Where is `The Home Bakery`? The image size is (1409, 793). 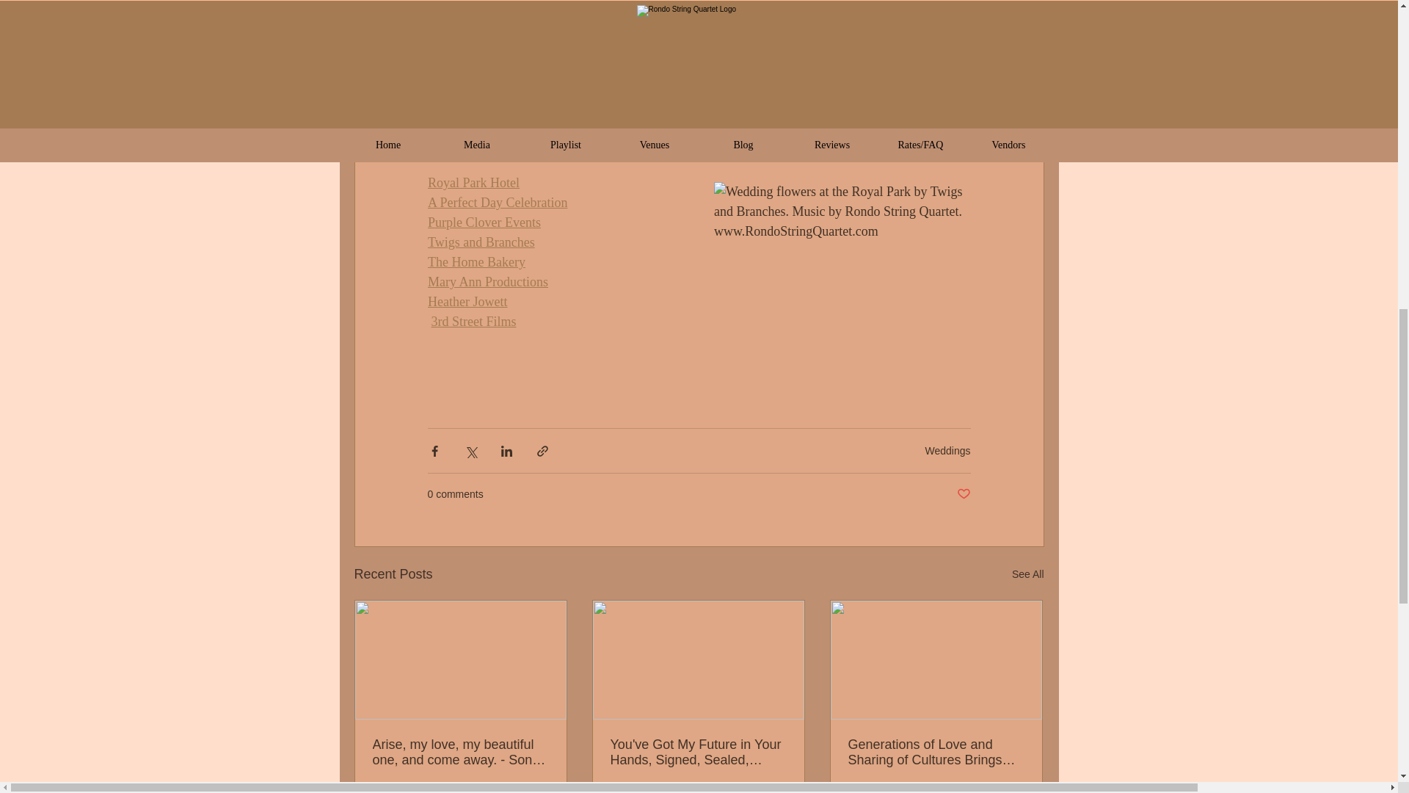
The Home Bakery is located at coordinates (476, 261).